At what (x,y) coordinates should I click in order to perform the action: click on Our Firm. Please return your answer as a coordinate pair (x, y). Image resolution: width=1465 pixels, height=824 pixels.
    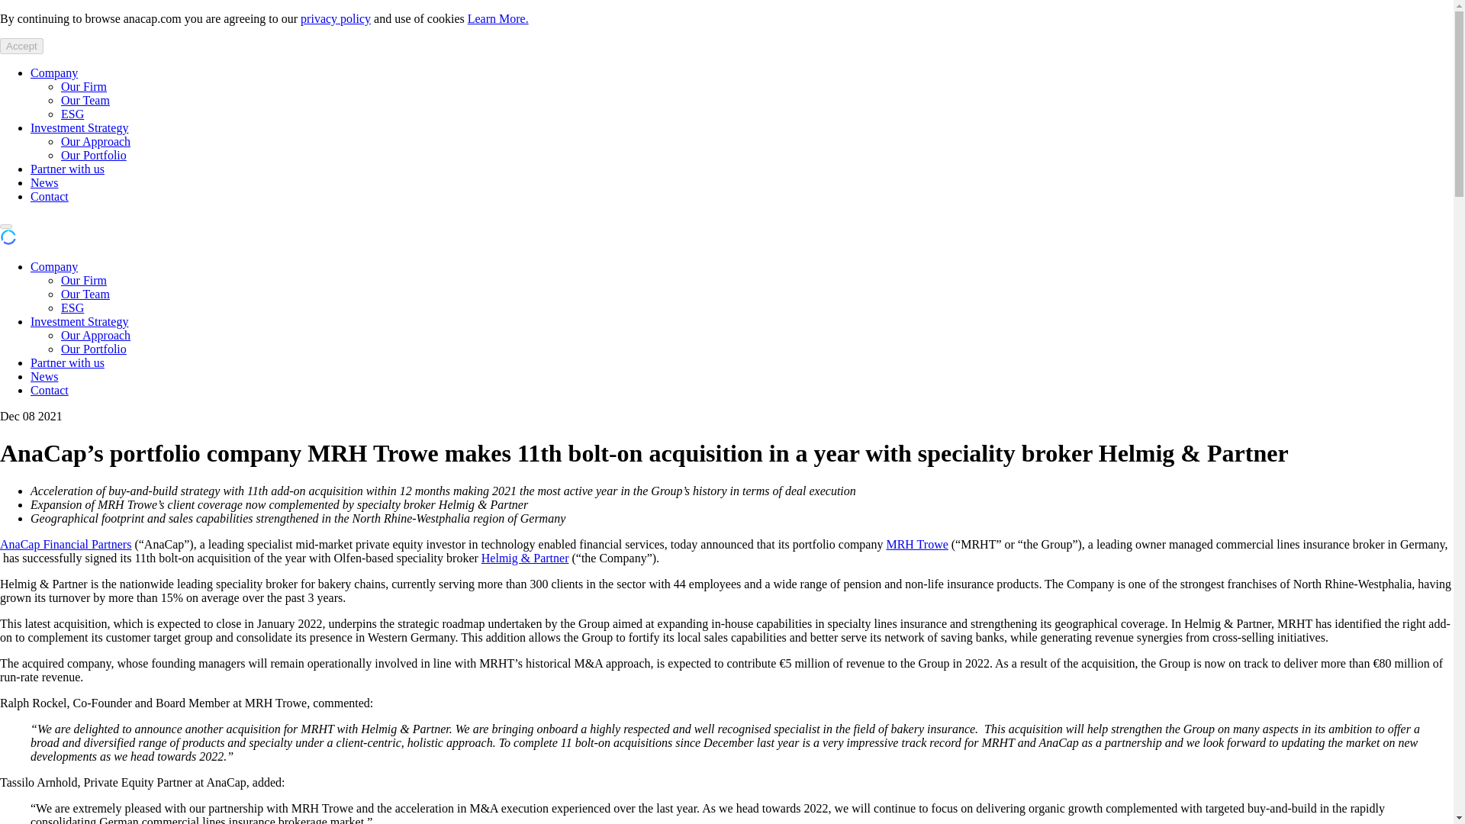
    Looking at the image, I should click on (84, 86).